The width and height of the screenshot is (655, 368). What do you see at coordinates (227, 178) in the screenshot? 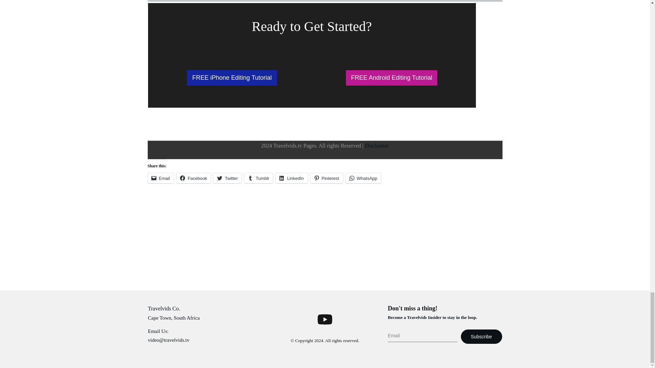
I see `Twitter` at bounding box center [227, 178].